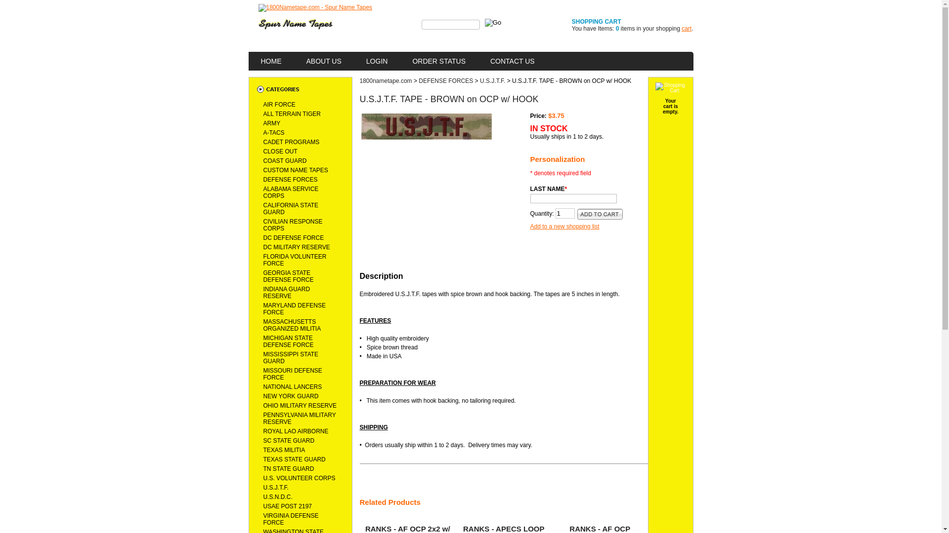 The width and height of the screenshot is (949, 533). I want to click on CUSTOM NAME TAPES, so click(296, 170).